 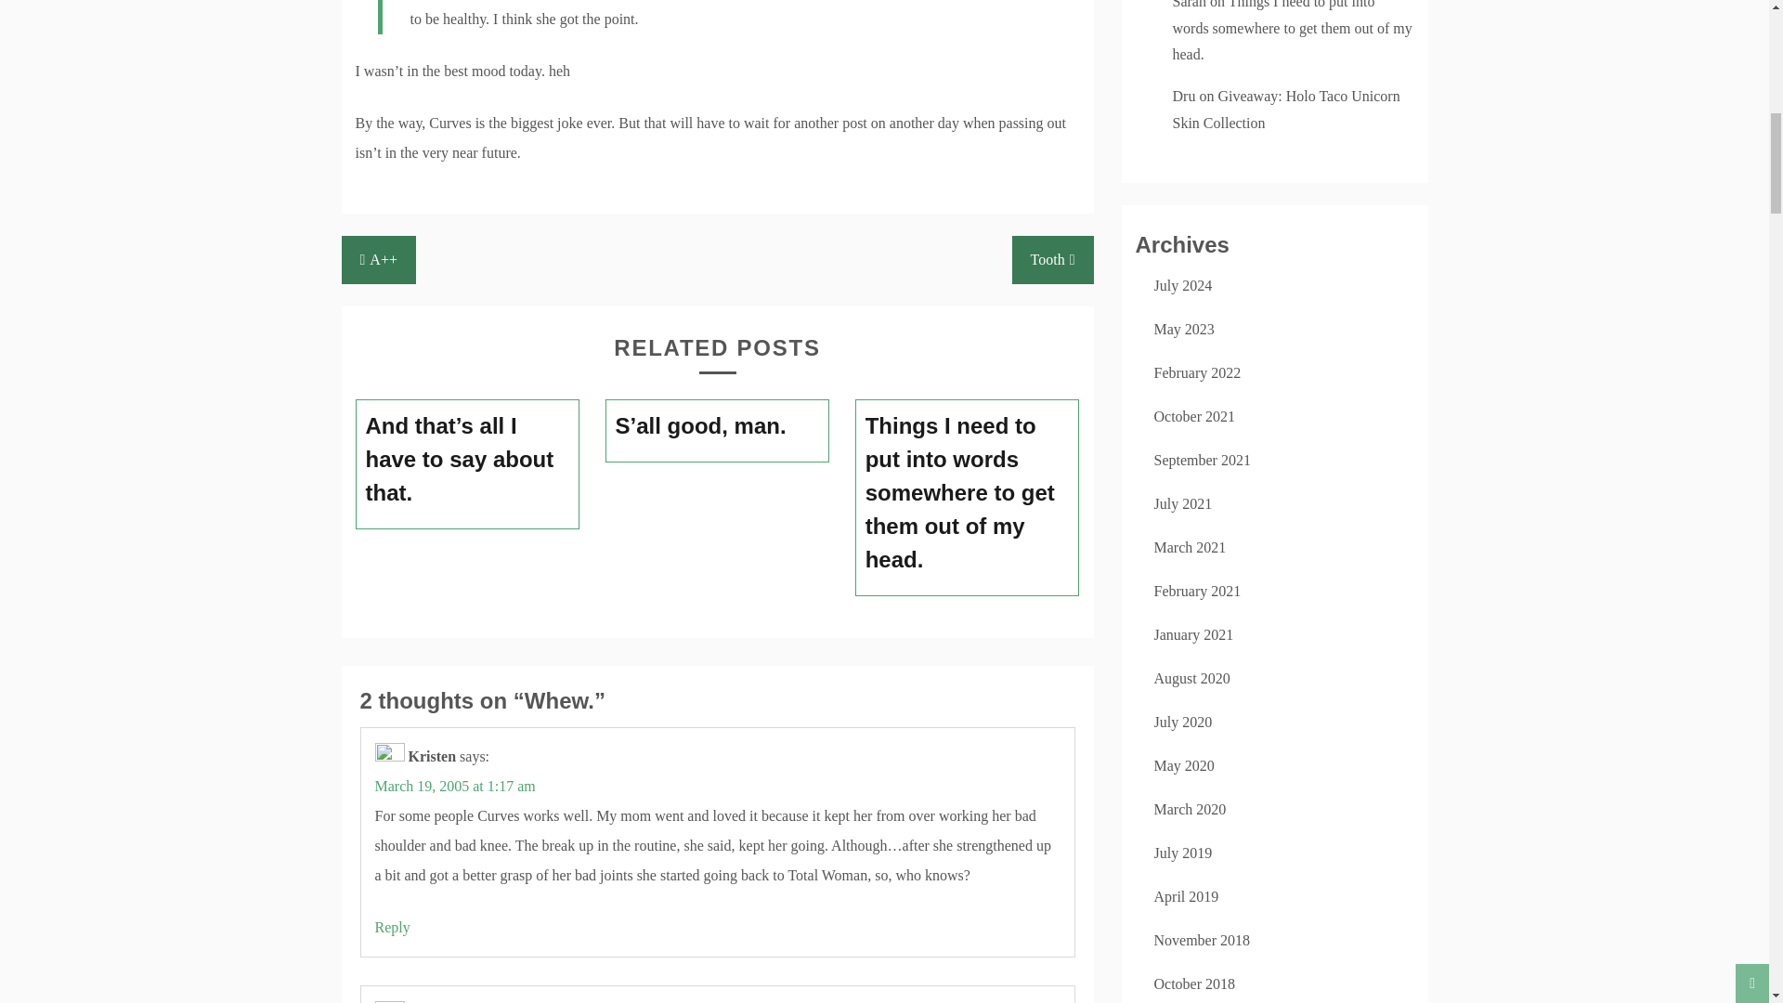 I want to click on July 2021, so click(x=1183, y=503).